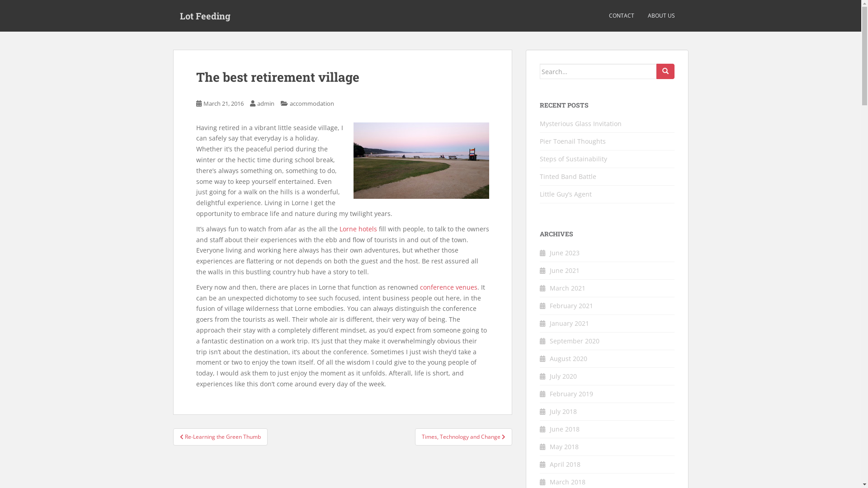 The width and height of the screenshot is (868, 488). I want to click on accommodation, so click(311, 103).